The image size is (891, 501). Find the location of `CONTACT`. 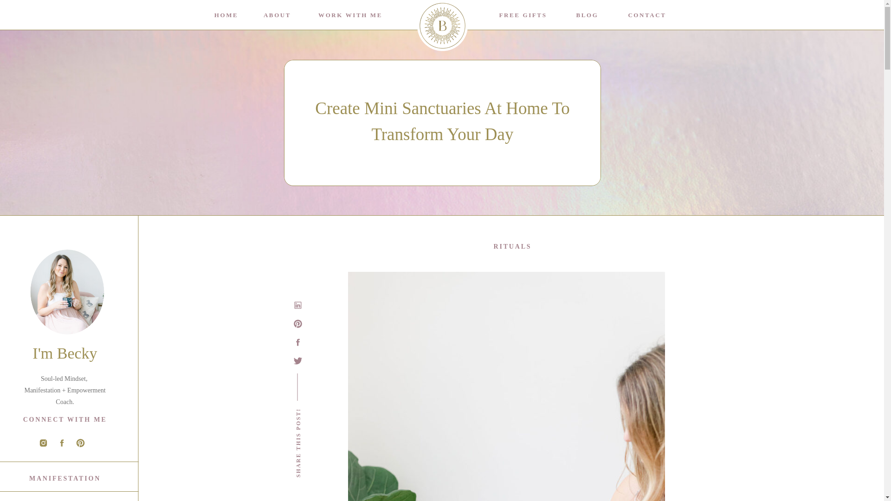

CONTACT is located at coordinates (647, 15).